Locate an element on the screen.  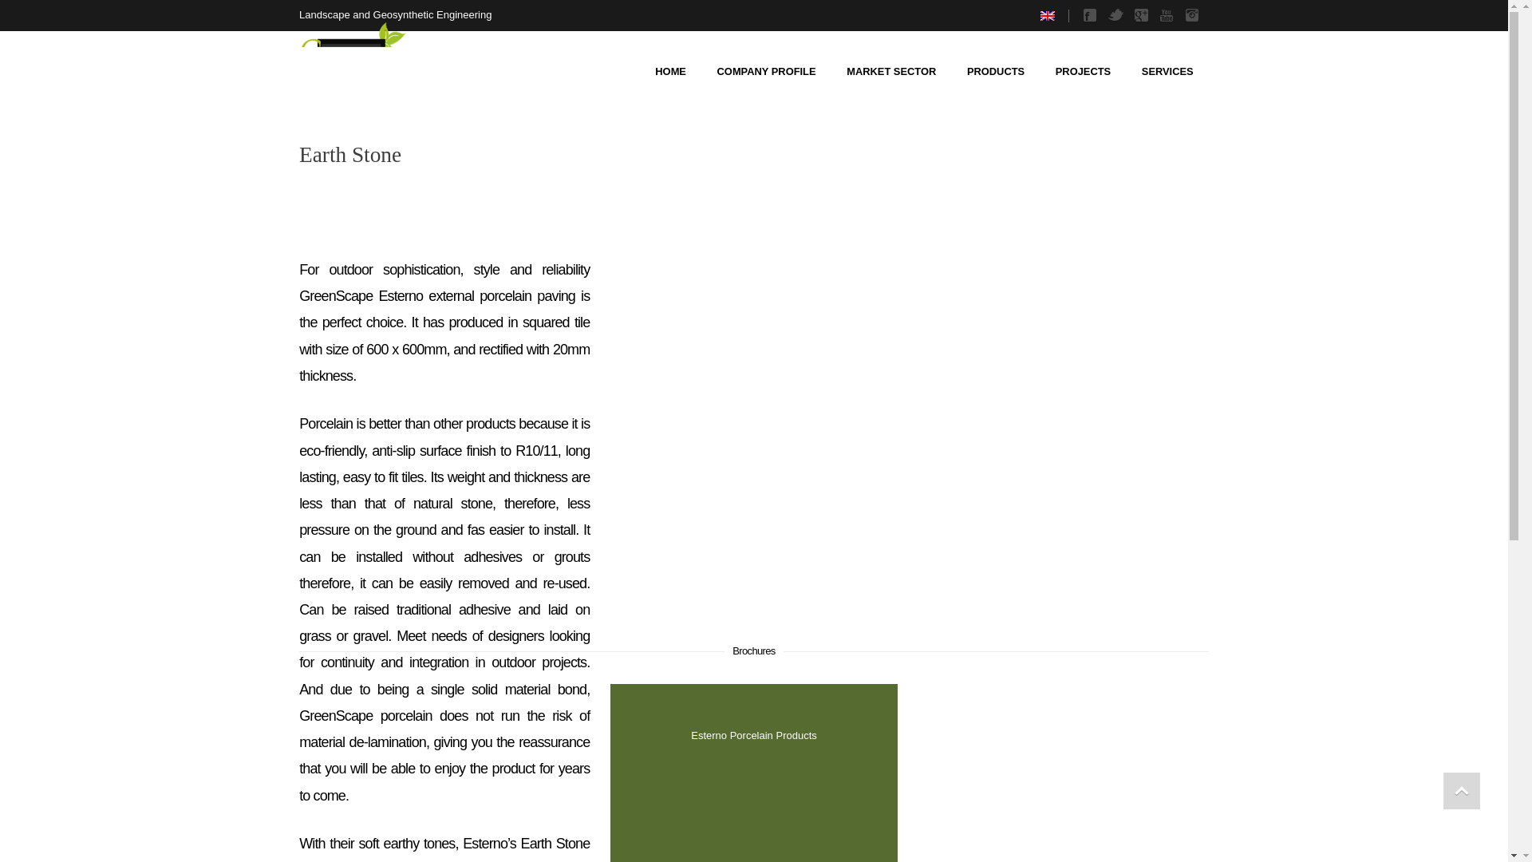
MARKET SECTOR is located at coordinates (891, 72).